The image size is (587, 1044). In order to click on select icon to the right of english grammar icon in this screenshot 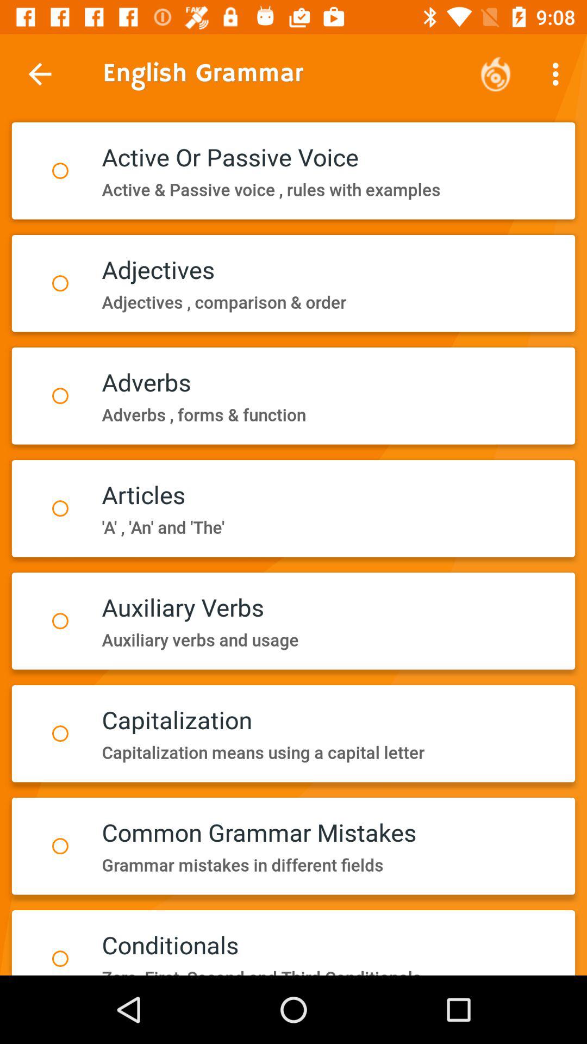, I will do `click(496, 74)`.